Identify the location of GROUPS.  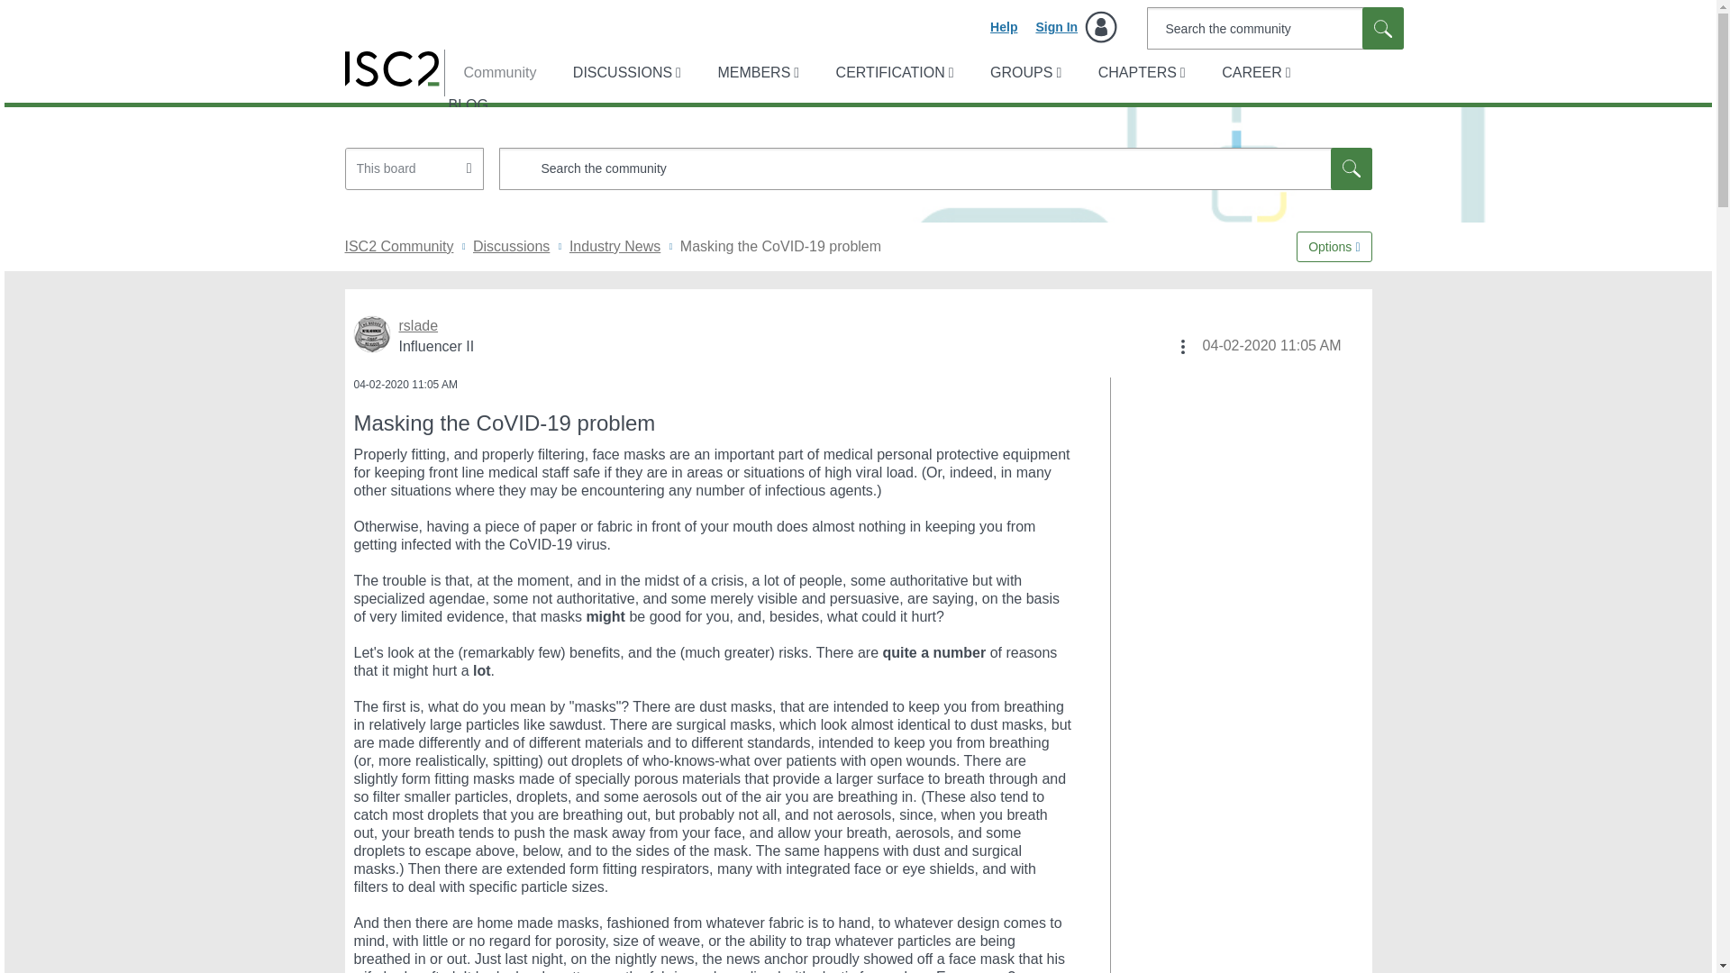
(1024, 72).